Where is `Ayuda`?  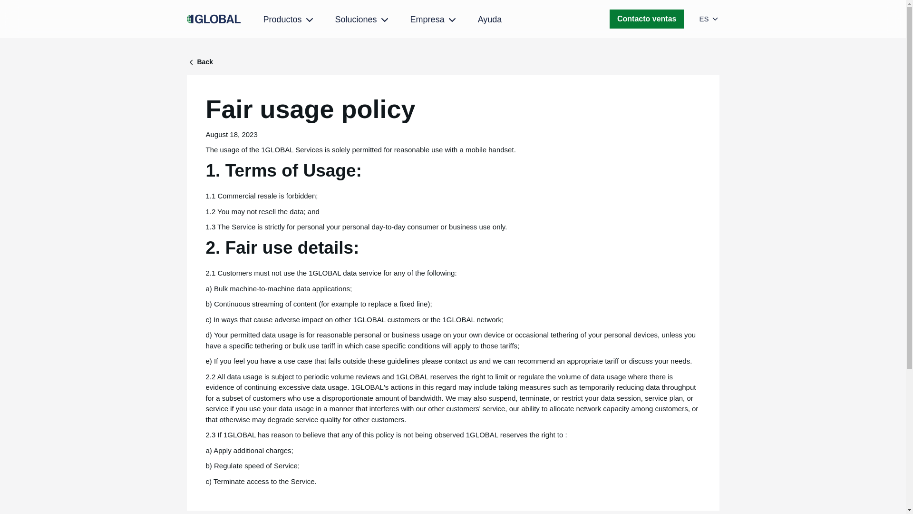
Ayuda is located at coordinates (490, 19).